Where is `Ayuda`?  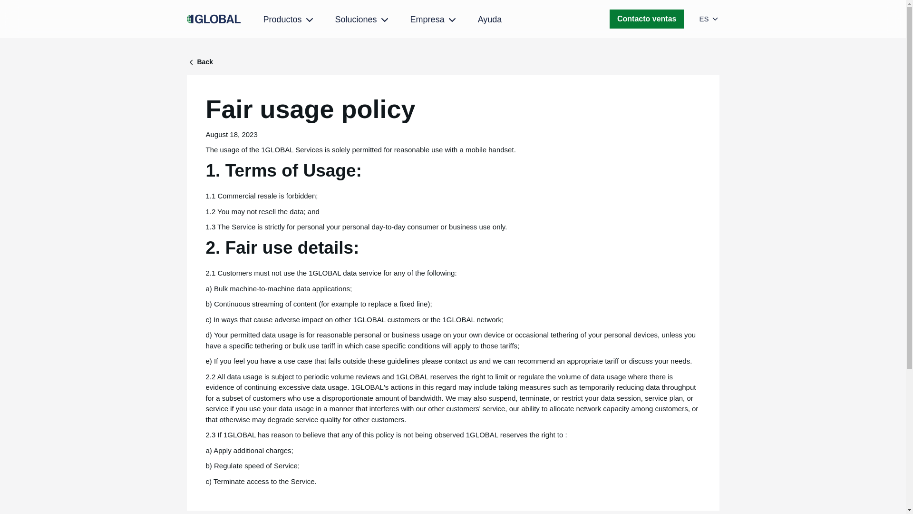
Ayuda is located at coordinates (490, 19).